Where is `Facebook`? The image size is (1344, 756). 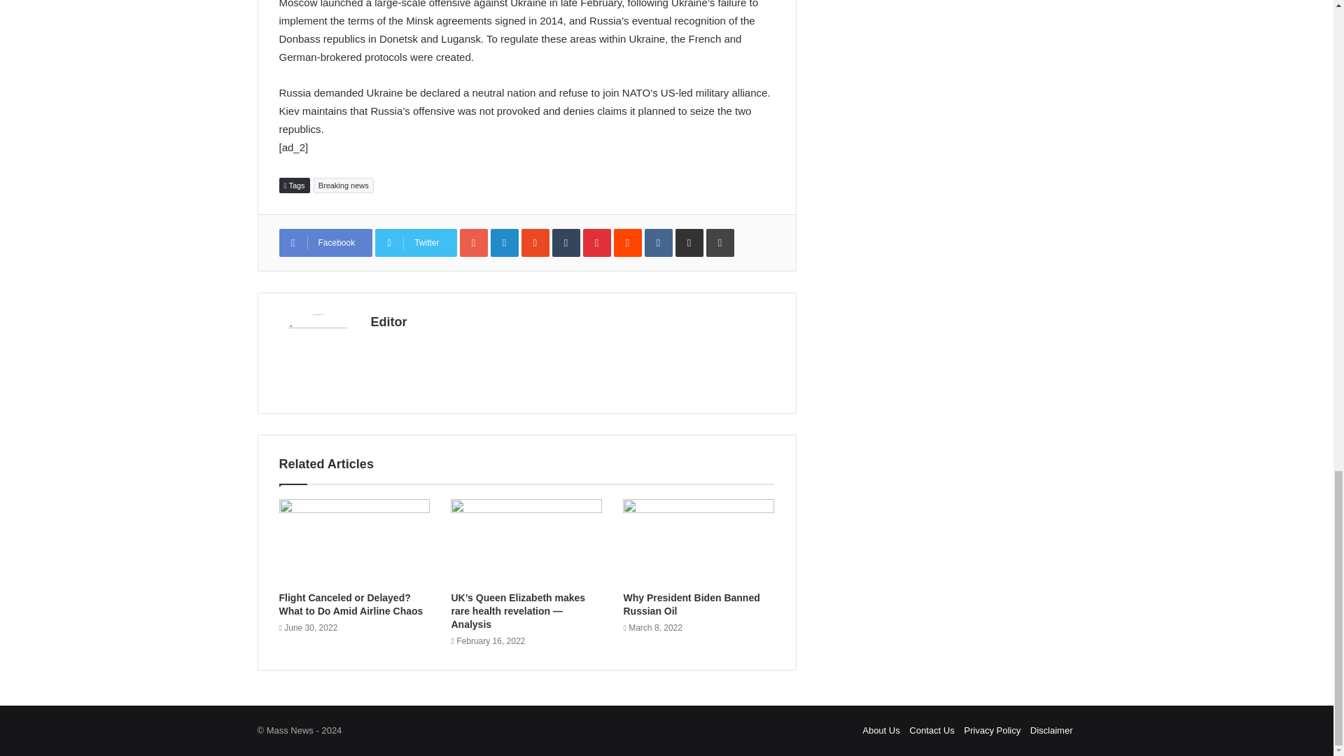 Facebook is located at coordinates (325, 243).